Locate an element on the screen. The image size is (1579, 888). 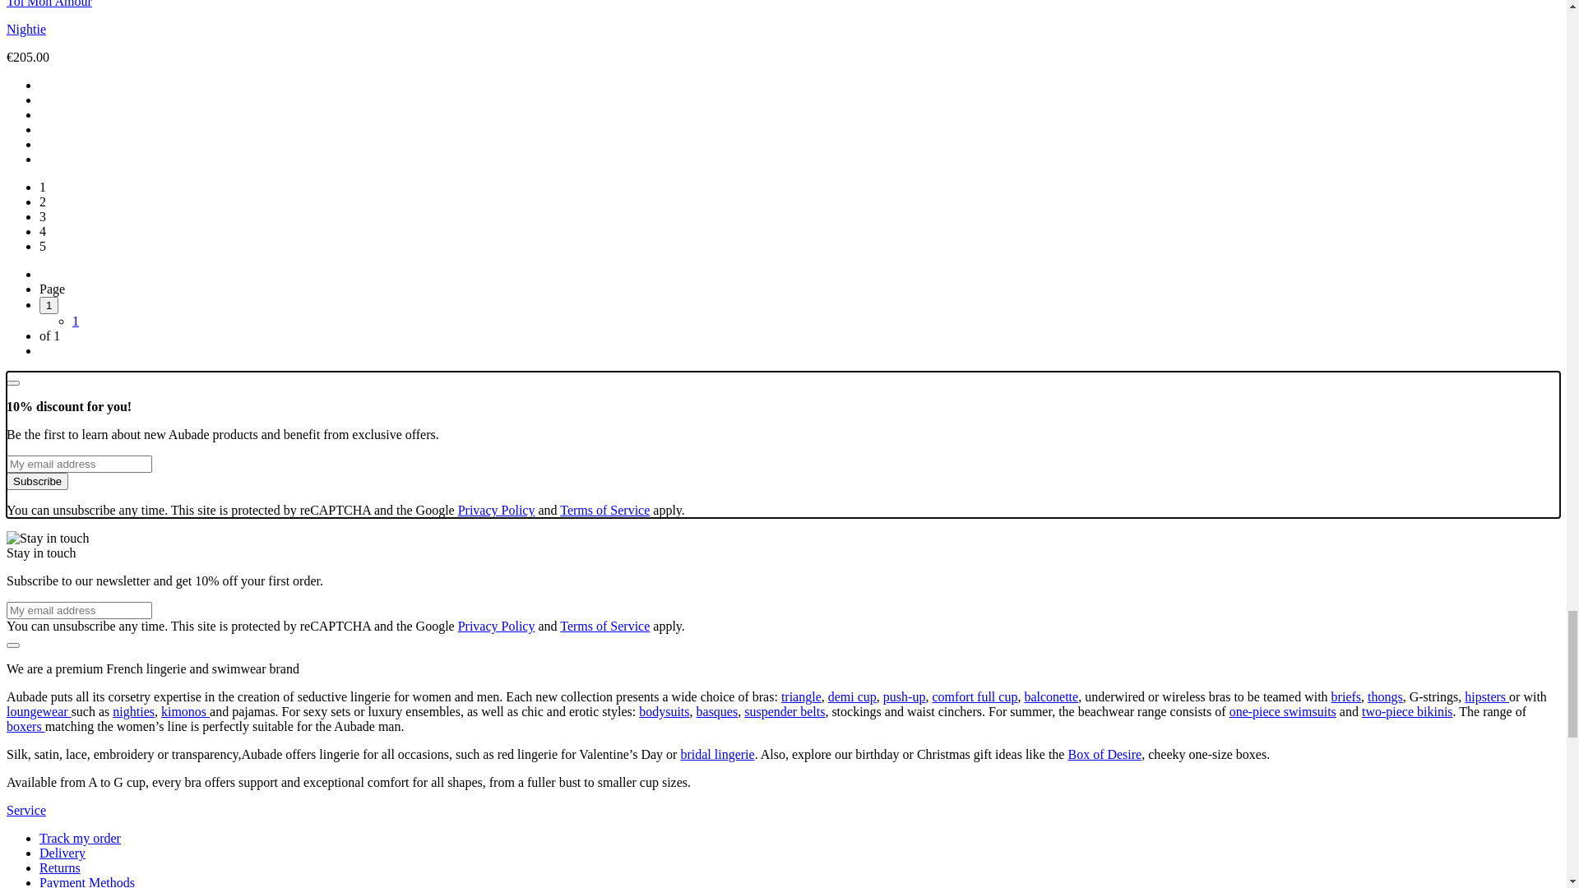
Exceptional lingerie is located at coordinates (158, 666).